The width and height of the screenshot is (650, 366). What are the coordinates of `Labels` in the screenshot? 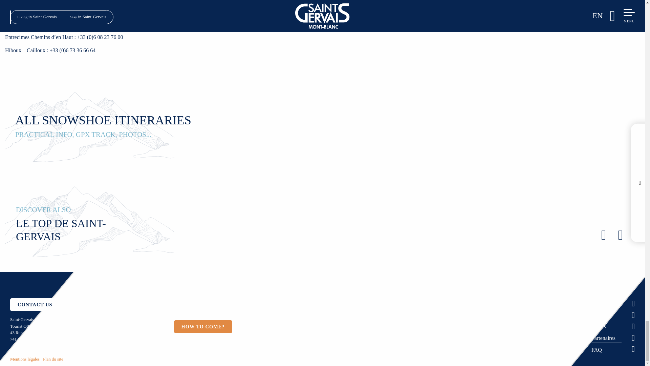 It's located at (599, 326).